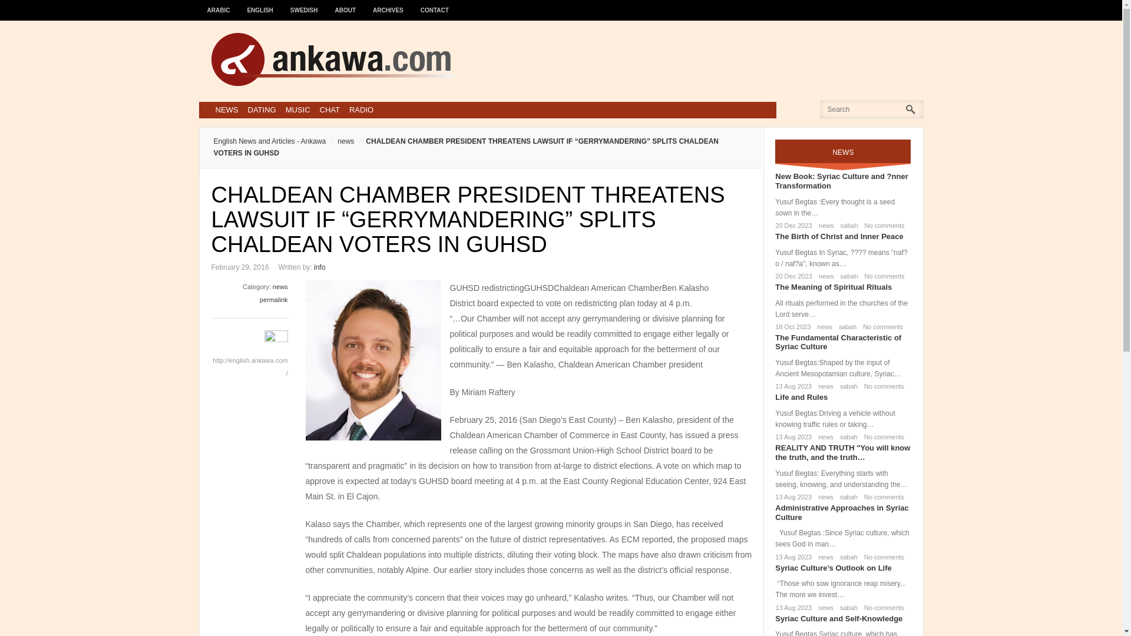 The height and width of the screenshot is (636, 1131). I want to click on No comments, so click(880, 326).